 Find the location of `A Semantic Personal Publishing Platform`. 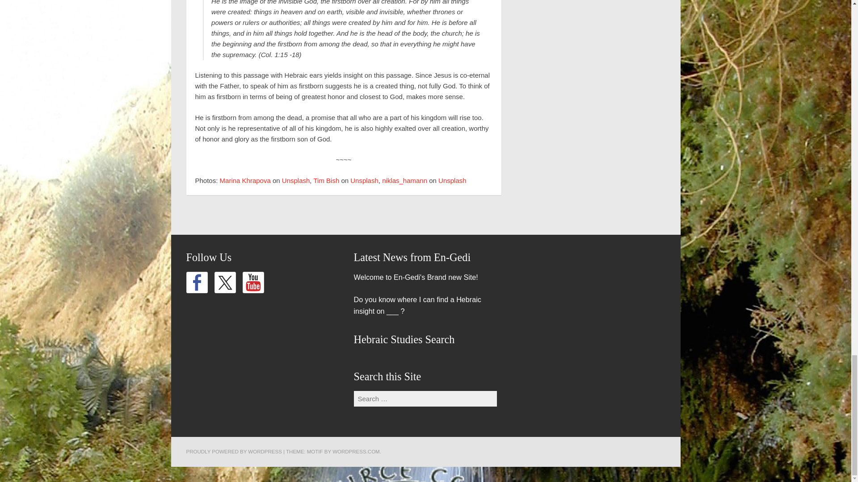

A Semantic Personal Publishing Platform is located at coordinates (233, 452).